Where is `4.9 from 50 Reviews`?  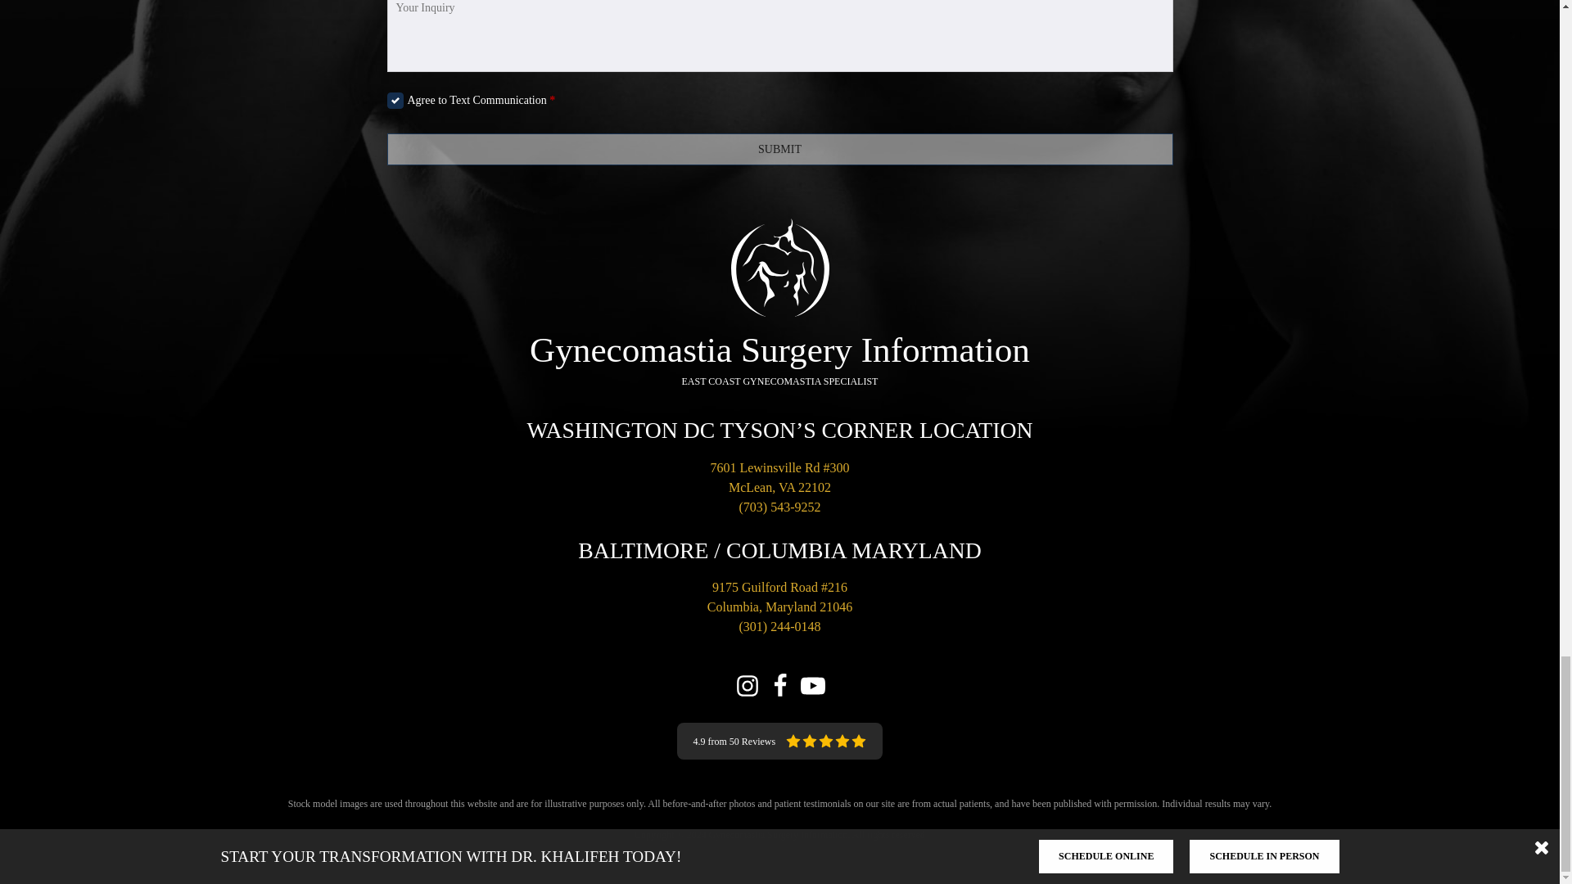 4.9 from 50 Reviews is located at coordinates (779, 741).